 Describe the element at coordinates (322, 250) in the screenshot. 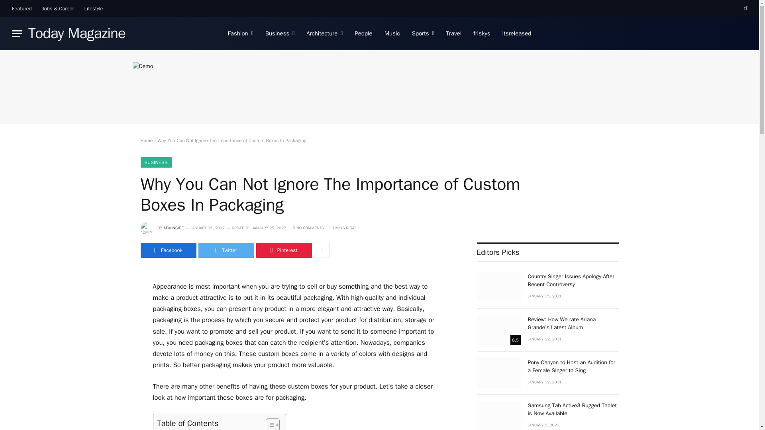

I see `Show More Social Sharing` at that location.